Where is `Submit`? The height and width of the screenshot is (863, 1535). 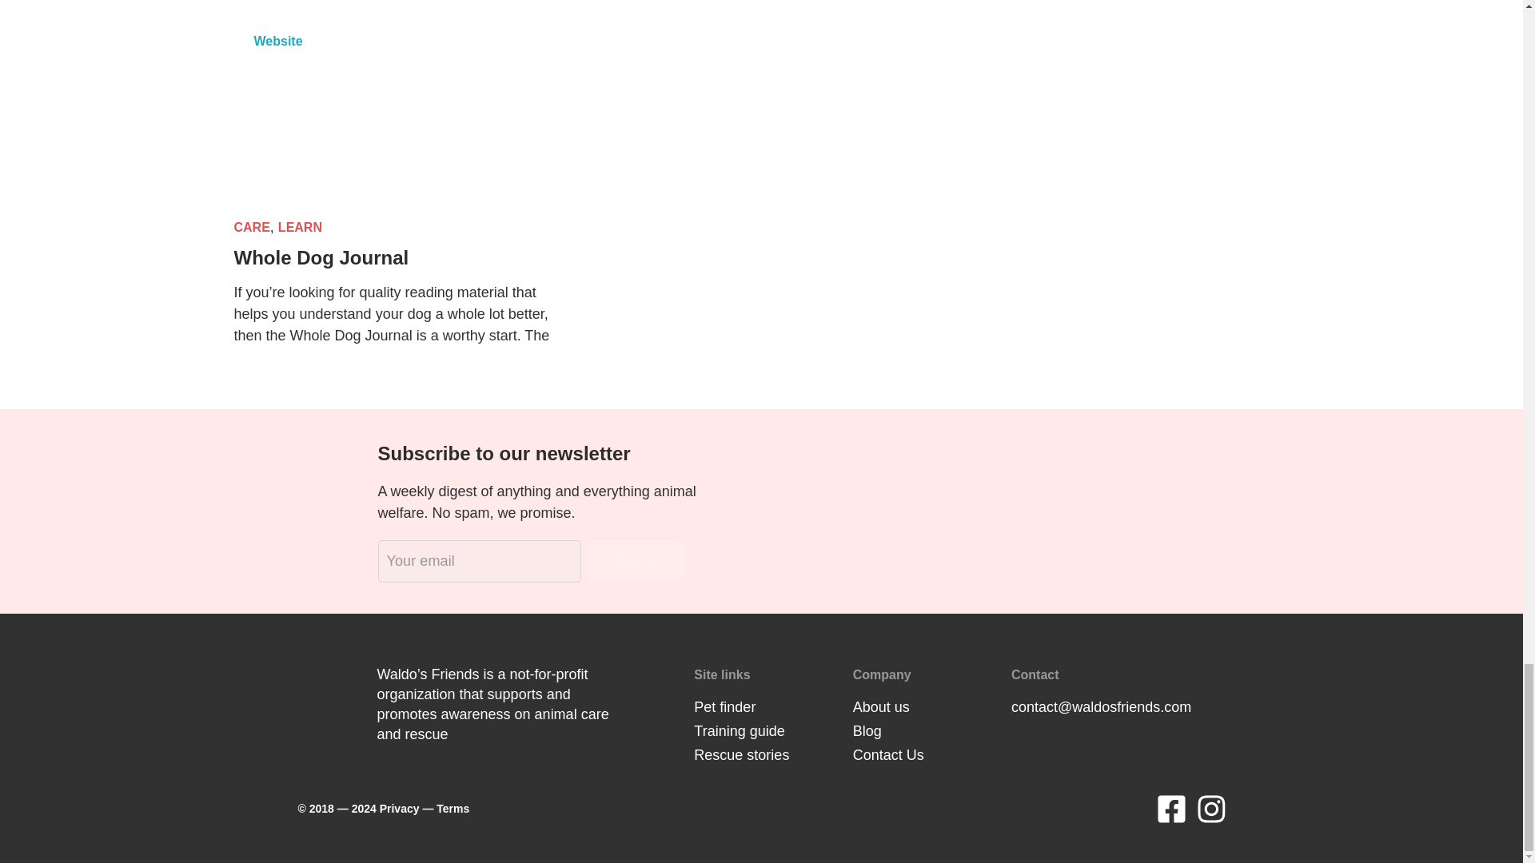
Submit is located at coordinates (635, 559).